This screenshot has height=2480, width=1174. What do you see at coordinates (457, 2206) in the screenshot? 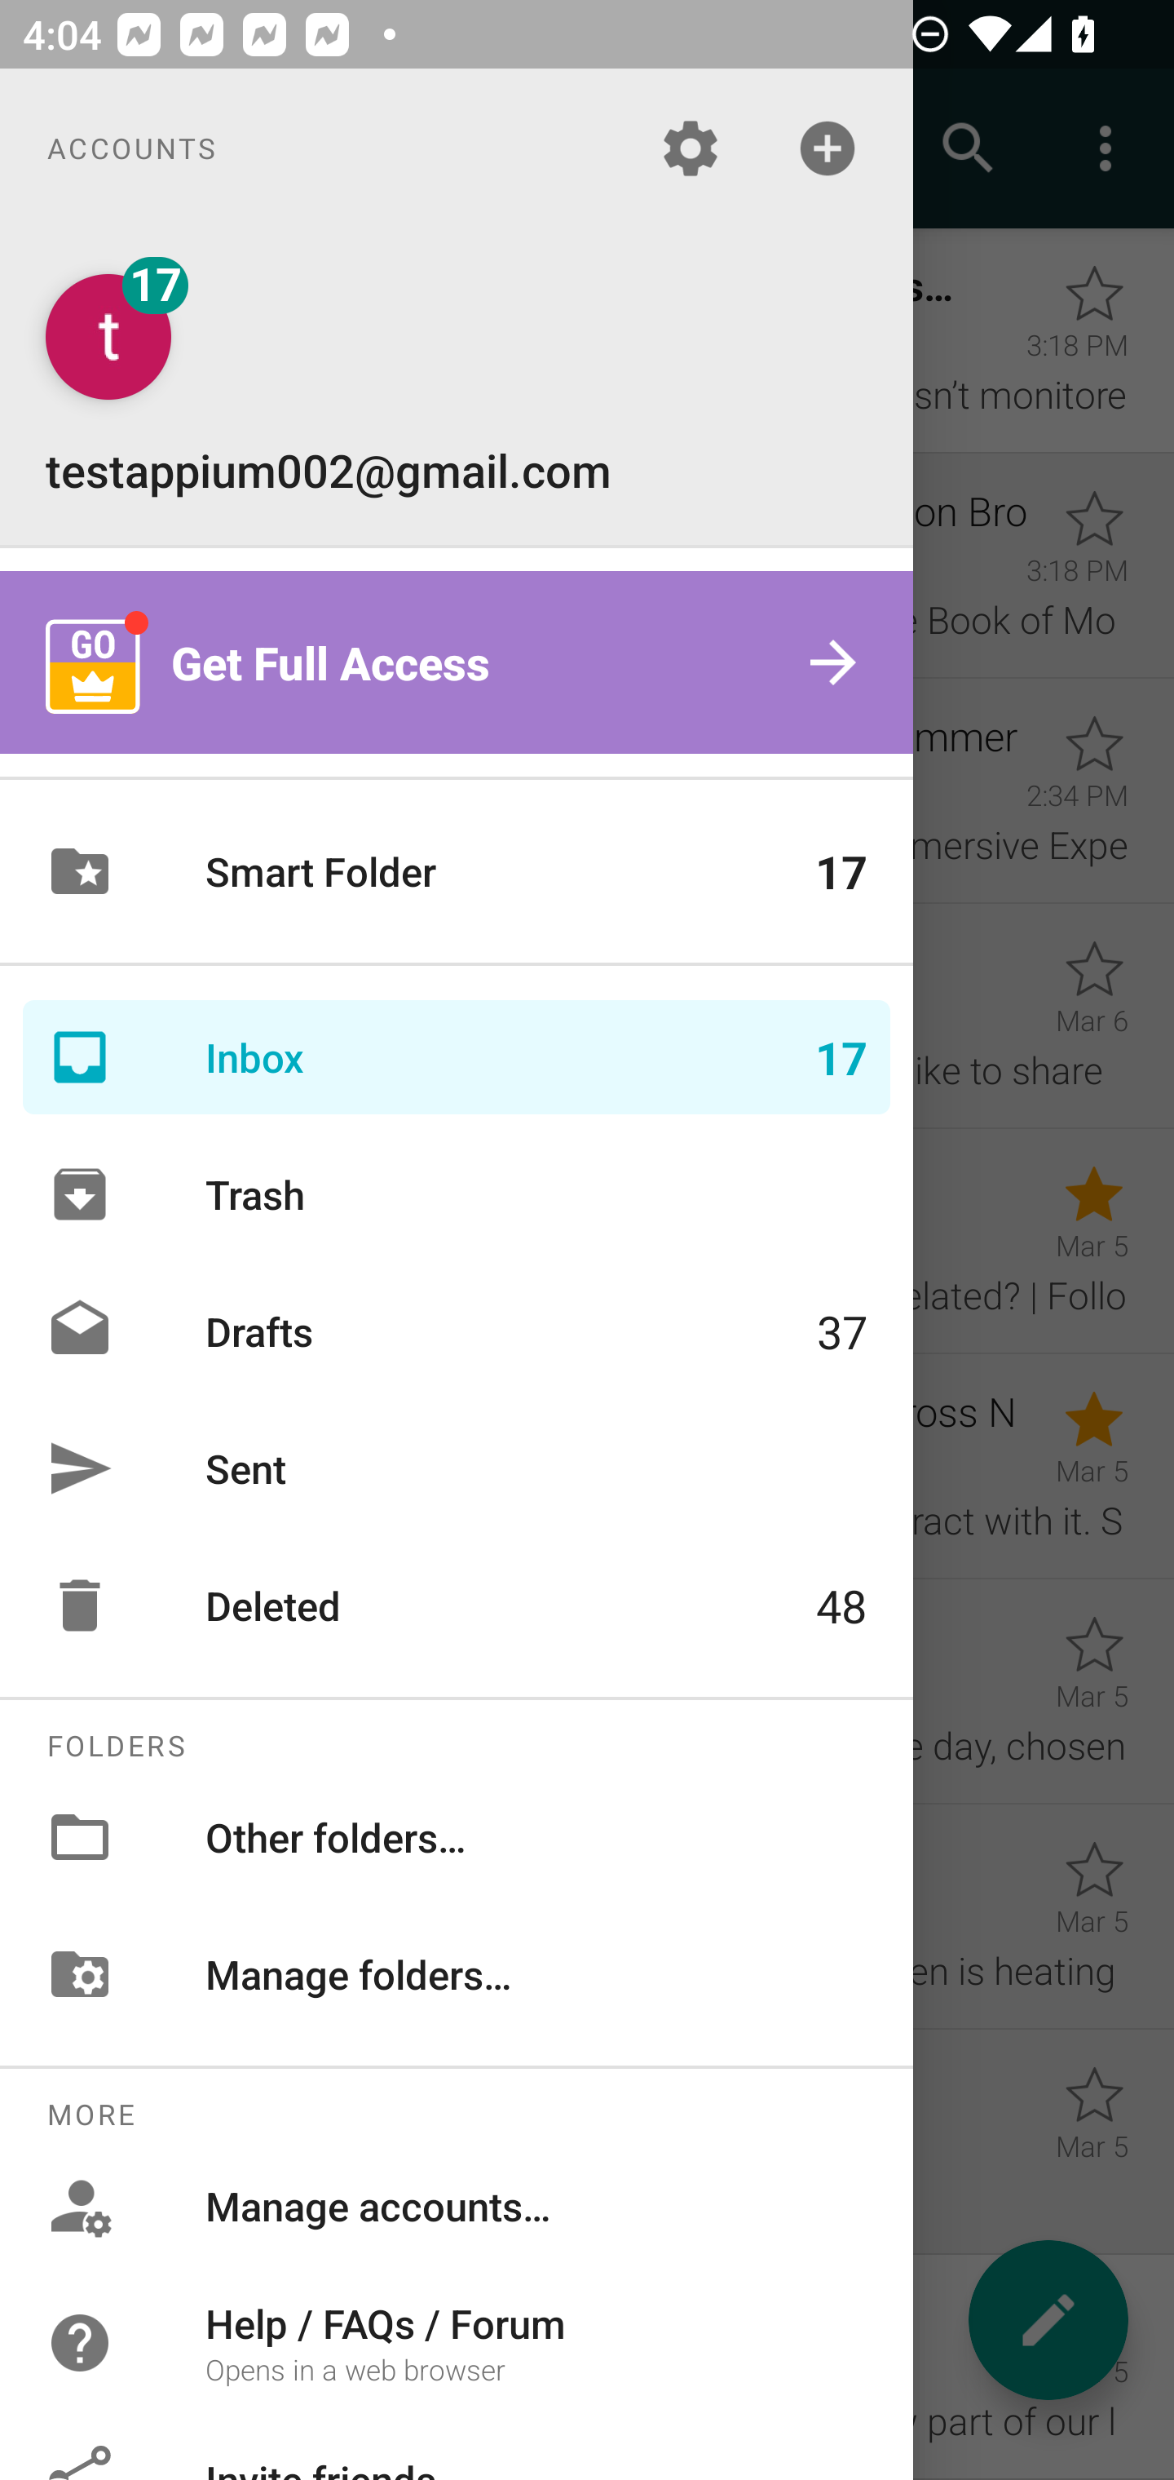
I see `Manage accounts…` at bounding box center [457, 2206].